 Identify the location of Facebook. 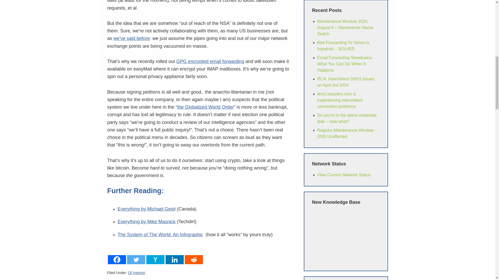
(116, 256).